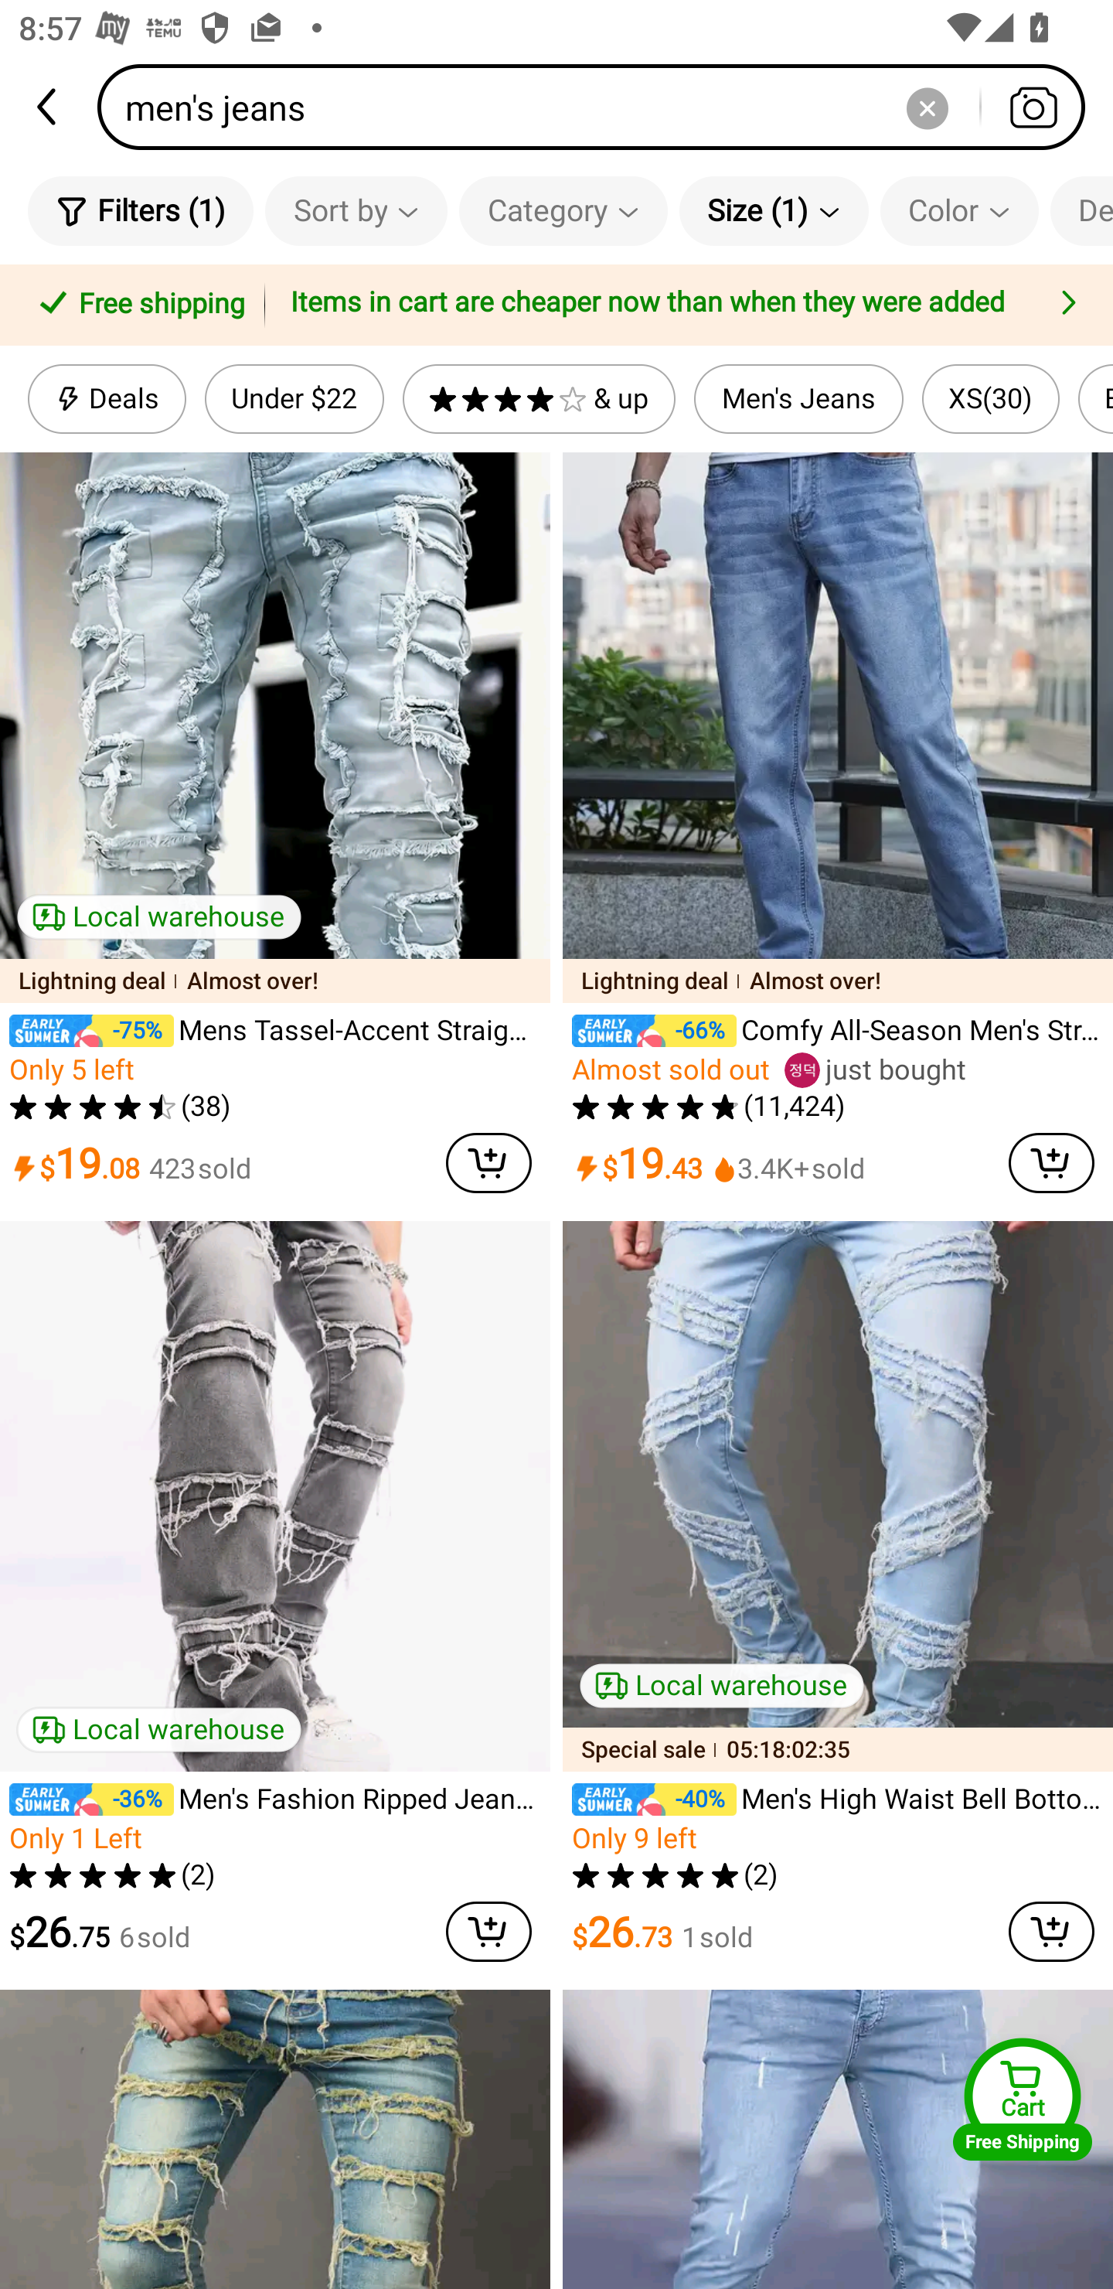 The height and width of the screenshot is (2289, 1113). I want to click on XS(30), so click(990, 399).